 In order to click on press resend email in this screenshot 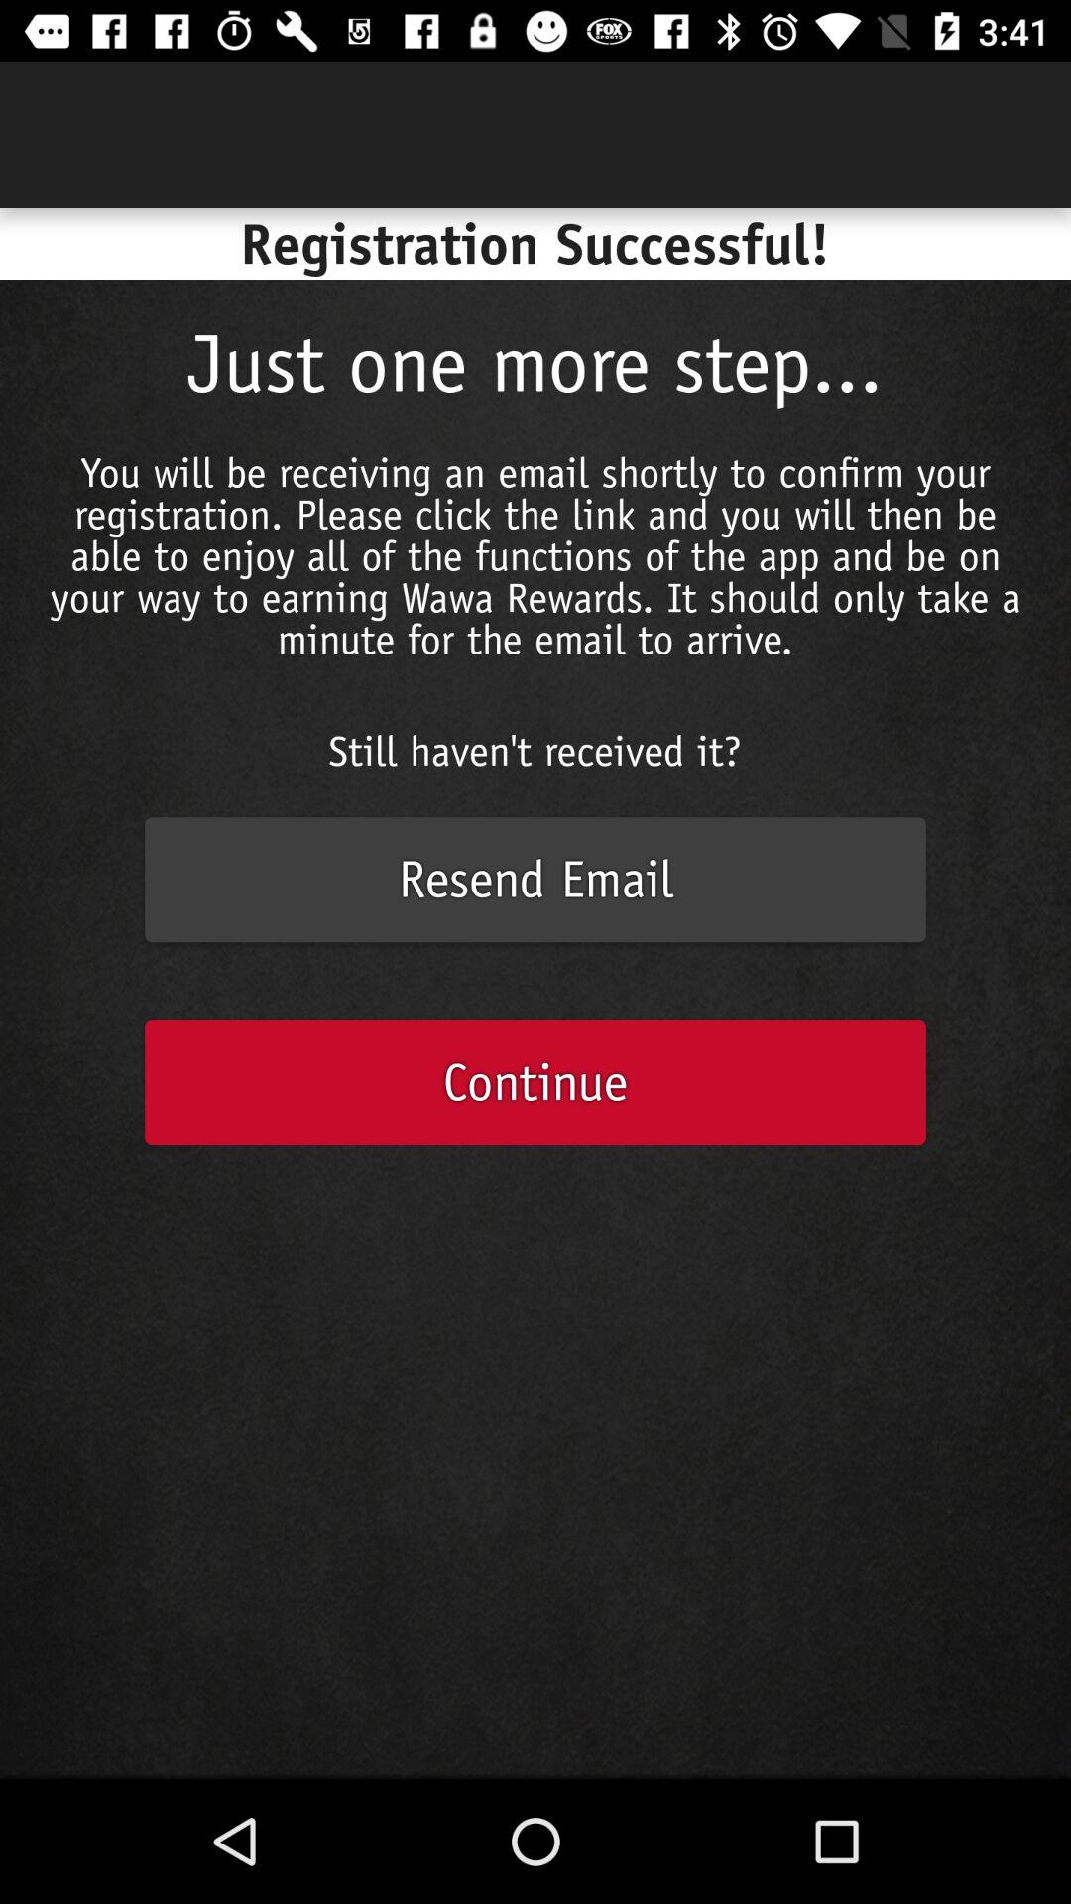, I will do `click(535, 880)`.